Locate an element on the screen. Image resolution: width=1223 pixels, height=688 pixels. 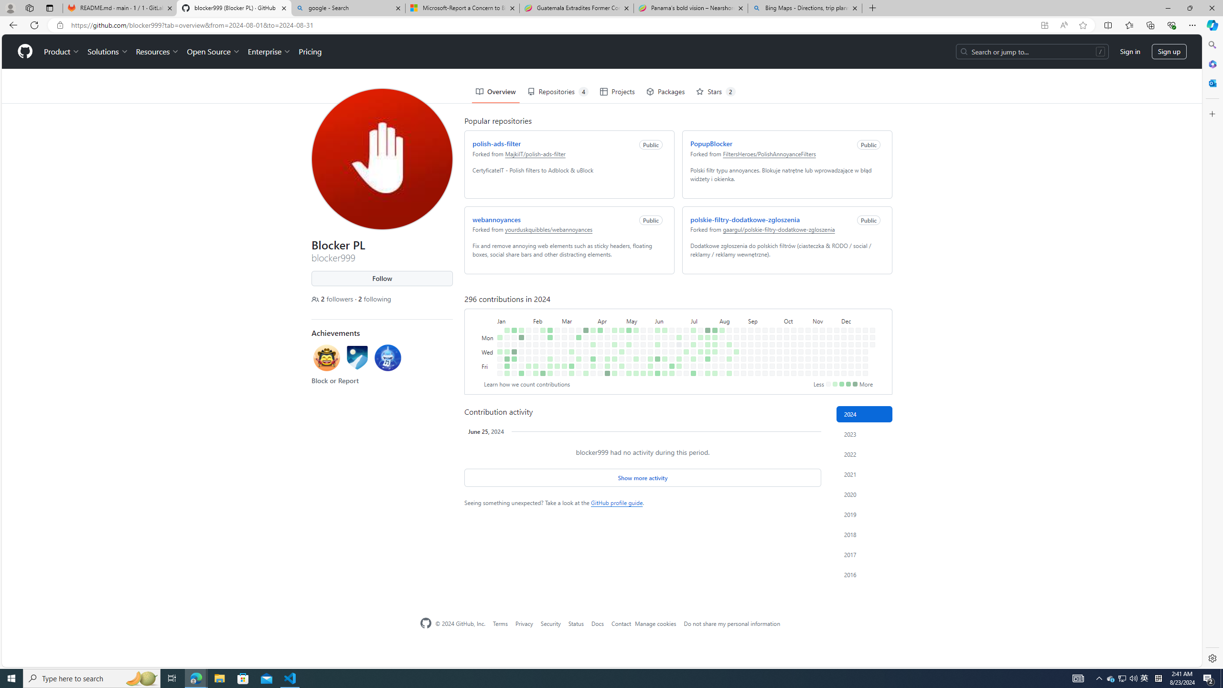
2 contributions on April 23rd. is located at coordinates (612, 310).